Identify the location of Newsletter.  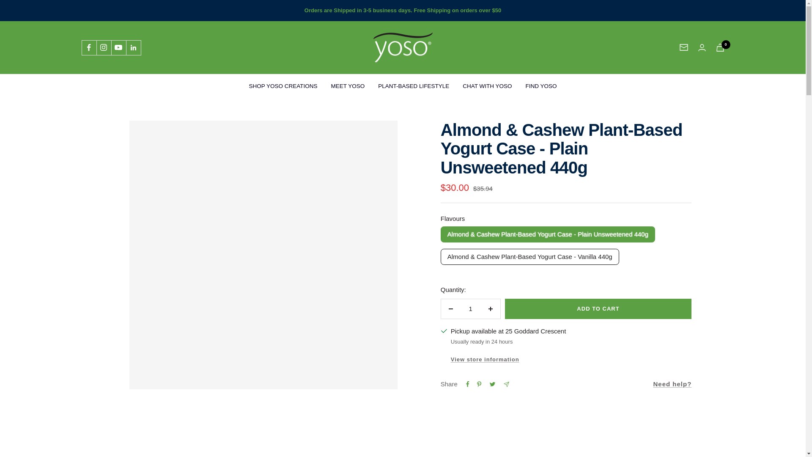
(683, 47).